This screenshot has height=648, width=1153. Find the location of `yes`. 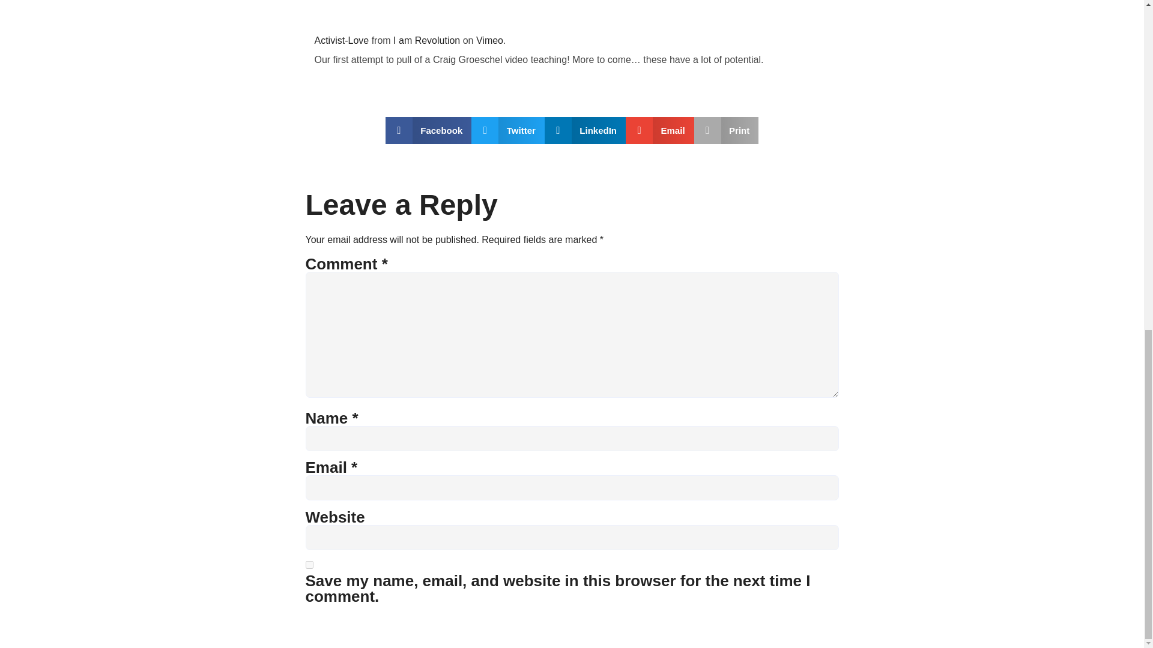

yes is located at coordinates (309, 565).